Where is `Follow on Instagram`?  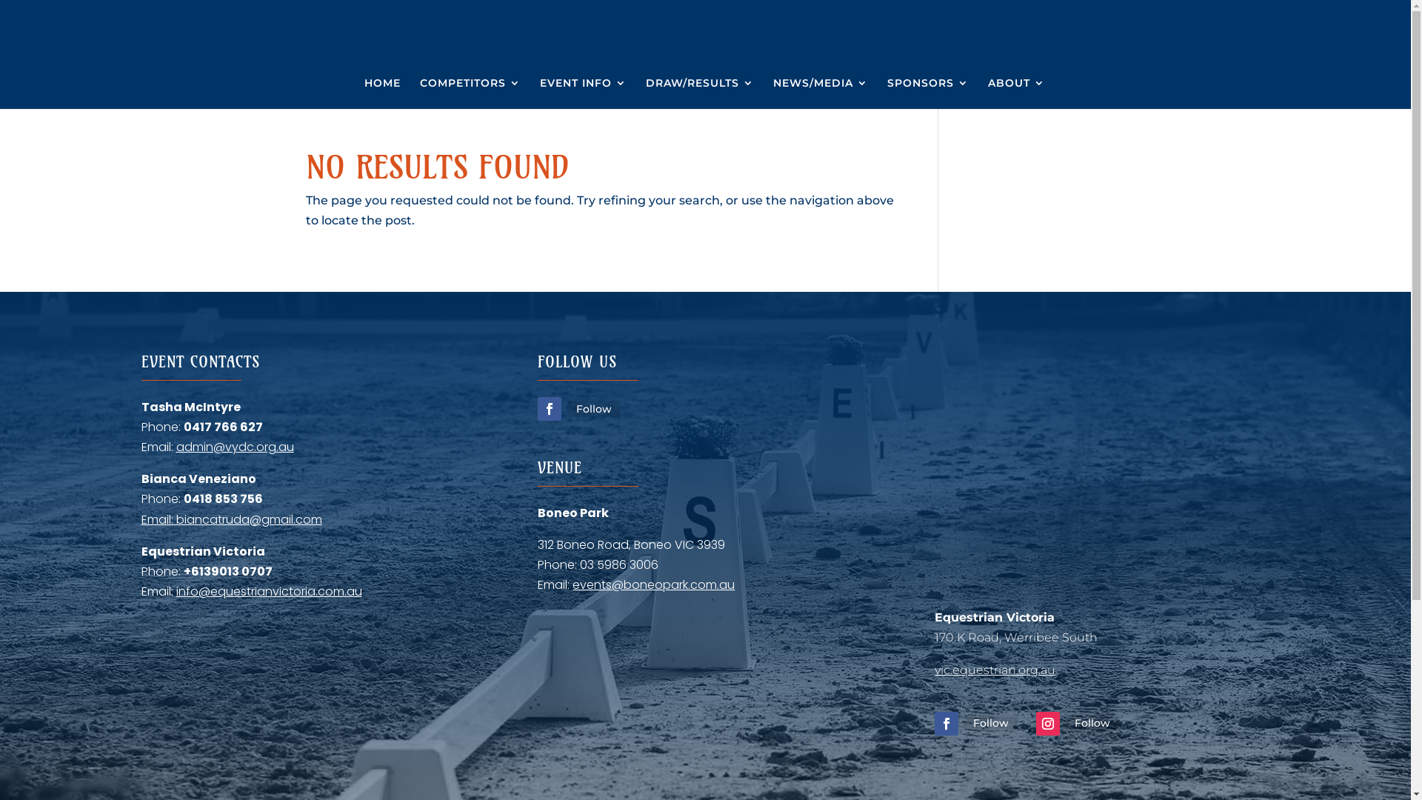 Follow on Instagram is located at coordinates (1048, 724).